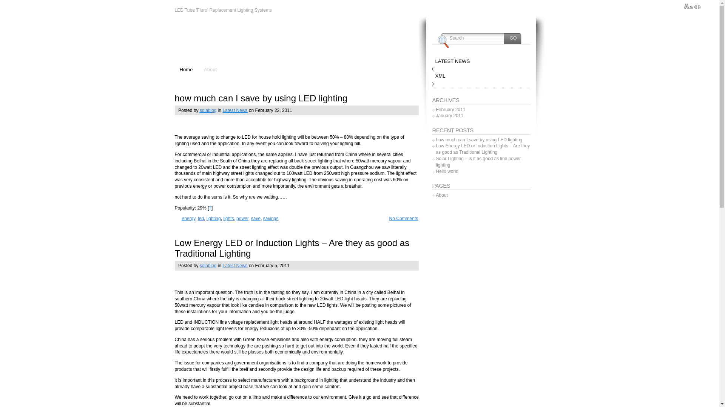 The width and height of the screenshot is (725, 407). What do you see at coordinates (689, 7) in the screenshot?
I see `Increase/Decrease text size` at bounding box center [689, 7].